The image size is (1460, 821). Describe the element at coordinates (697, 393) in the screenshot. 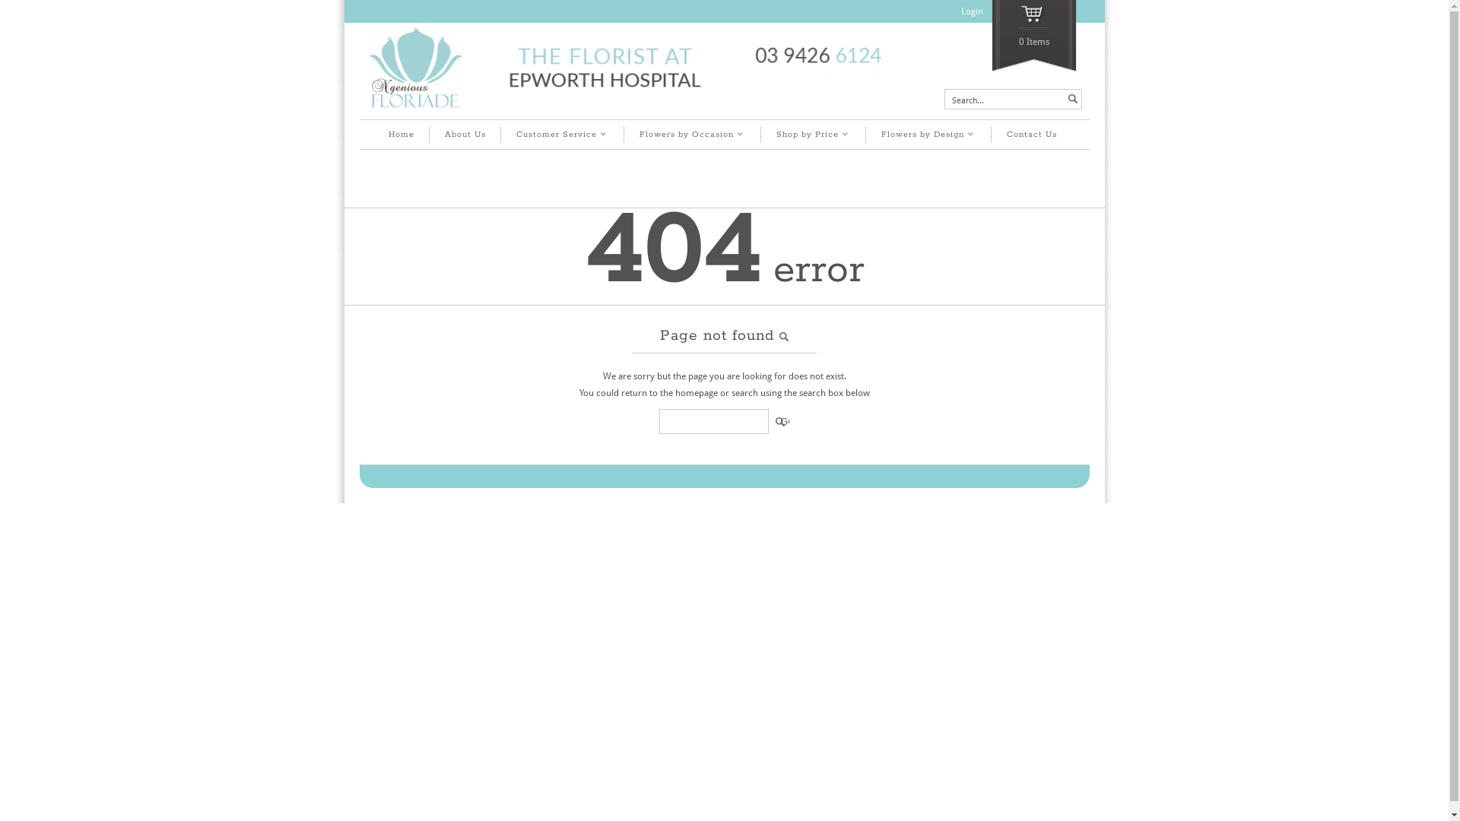

I see `homepage` at that location.